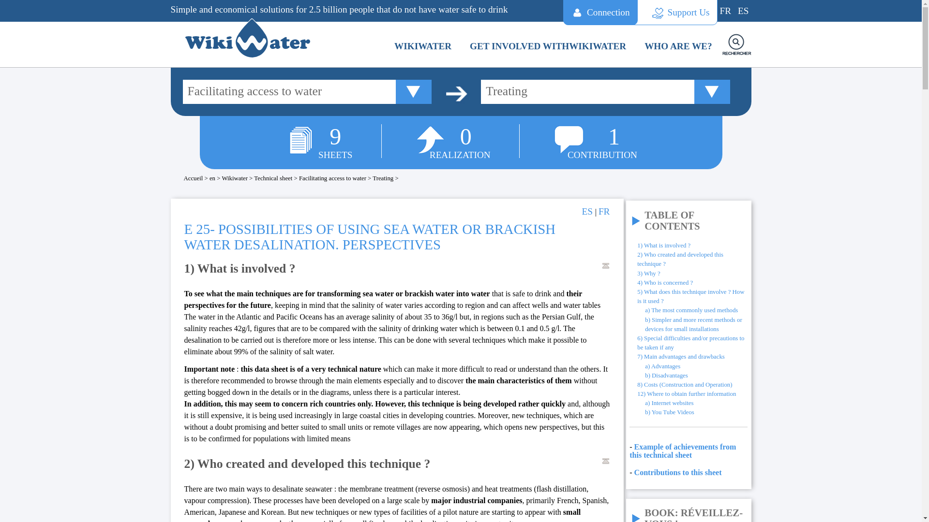 This screenshot has height=522, width=929. Describe the element at coordinates (606, 266) in the screenshot. I see `Back to the table of contents` at that location.